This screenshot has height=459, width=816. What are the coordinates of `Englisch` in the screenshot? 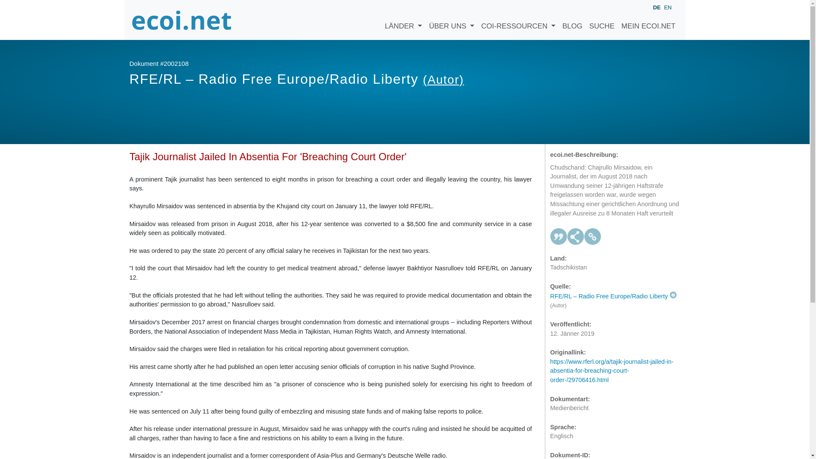 It's located at (667, 7).